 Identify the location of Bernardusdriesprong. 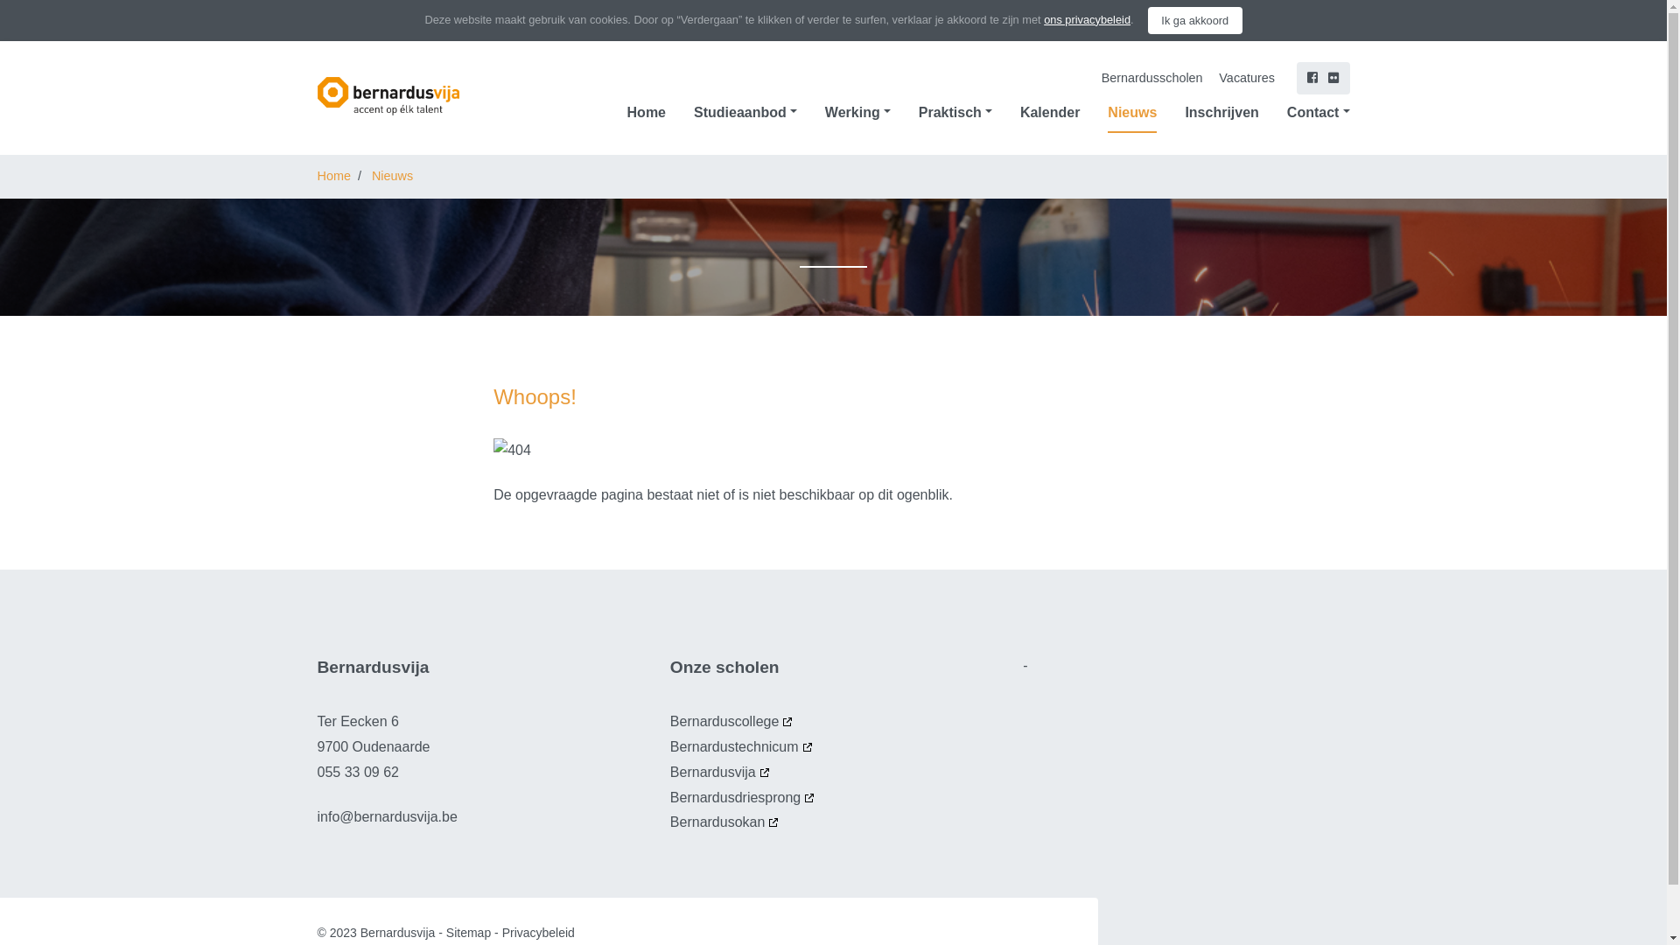
(744, 798).